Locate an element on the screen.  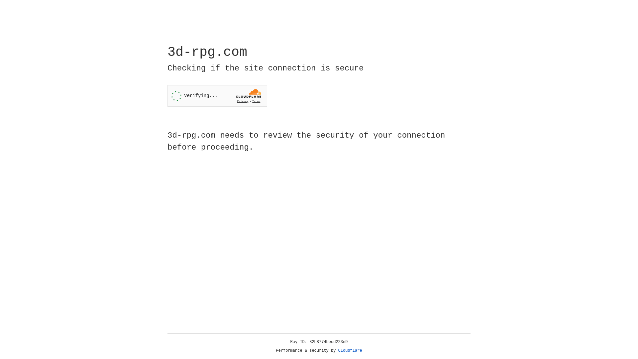
Widget containing a Cloudflare security challenge is located at coordinates (217, 96).